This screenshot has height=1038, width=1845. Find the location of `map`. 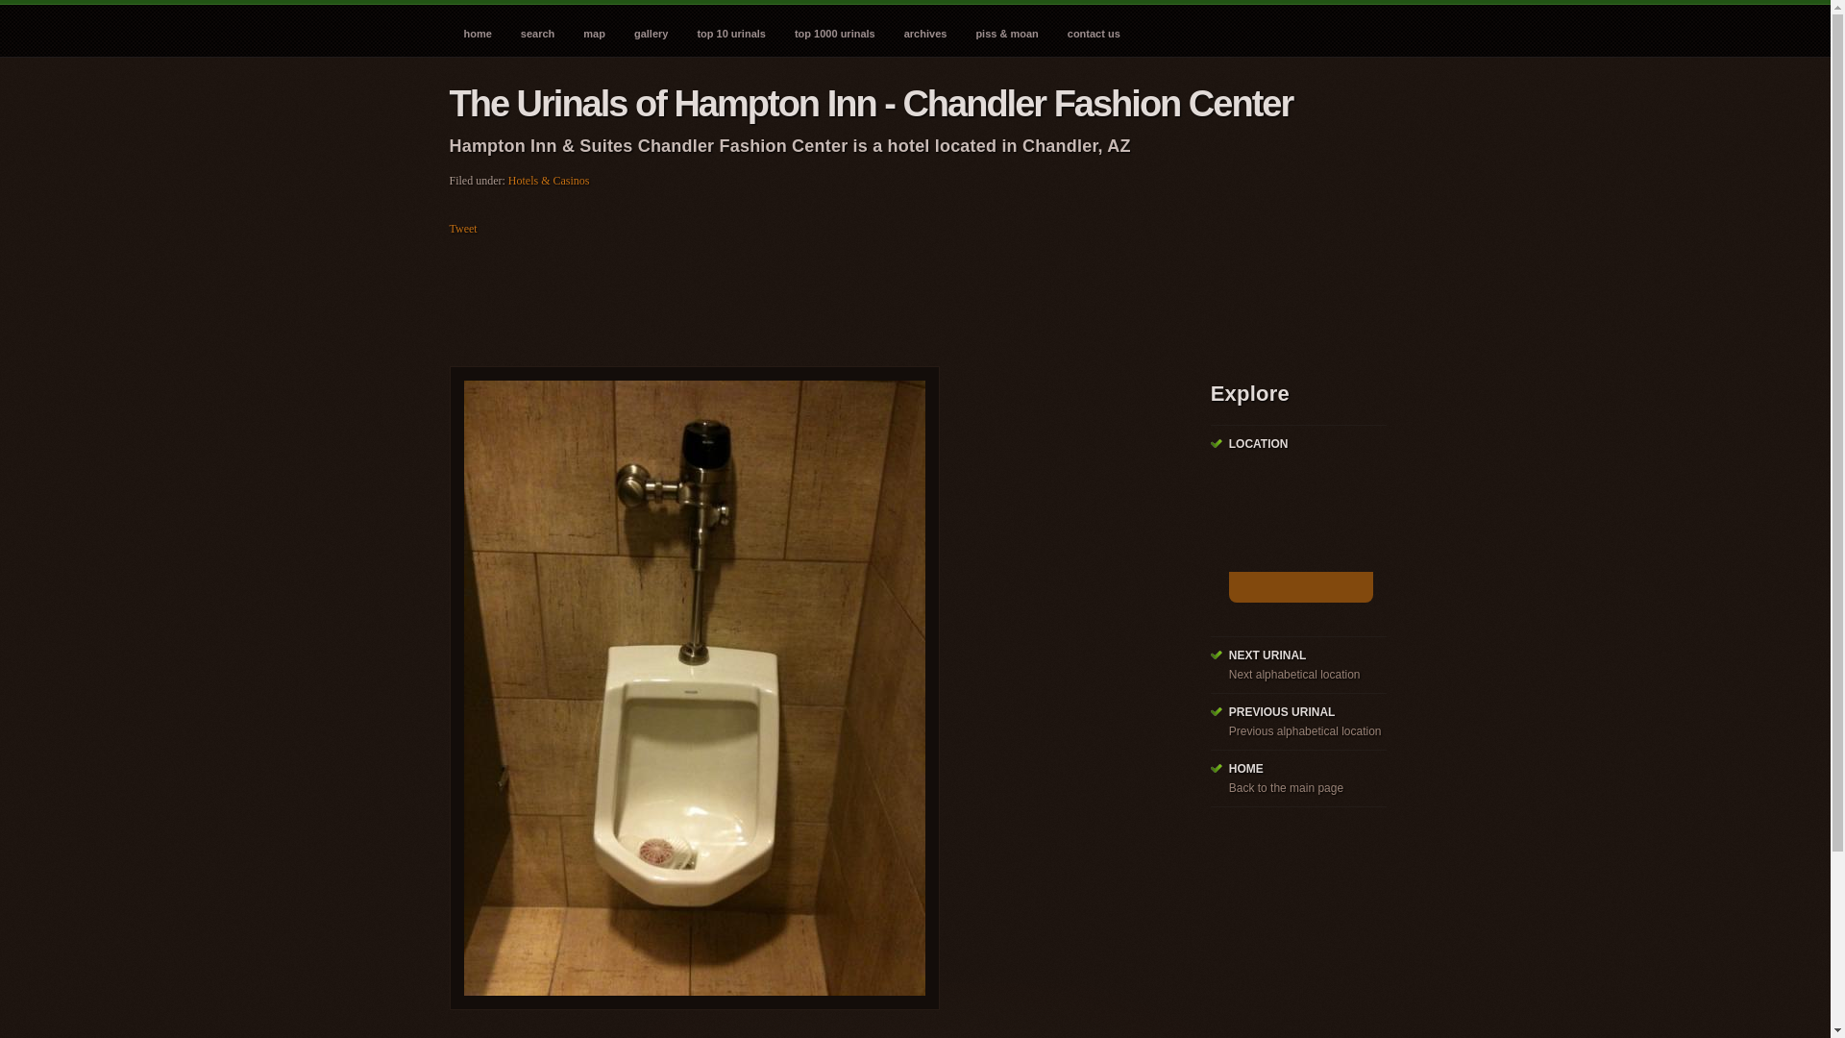

map is located at coordinates (594, 29).